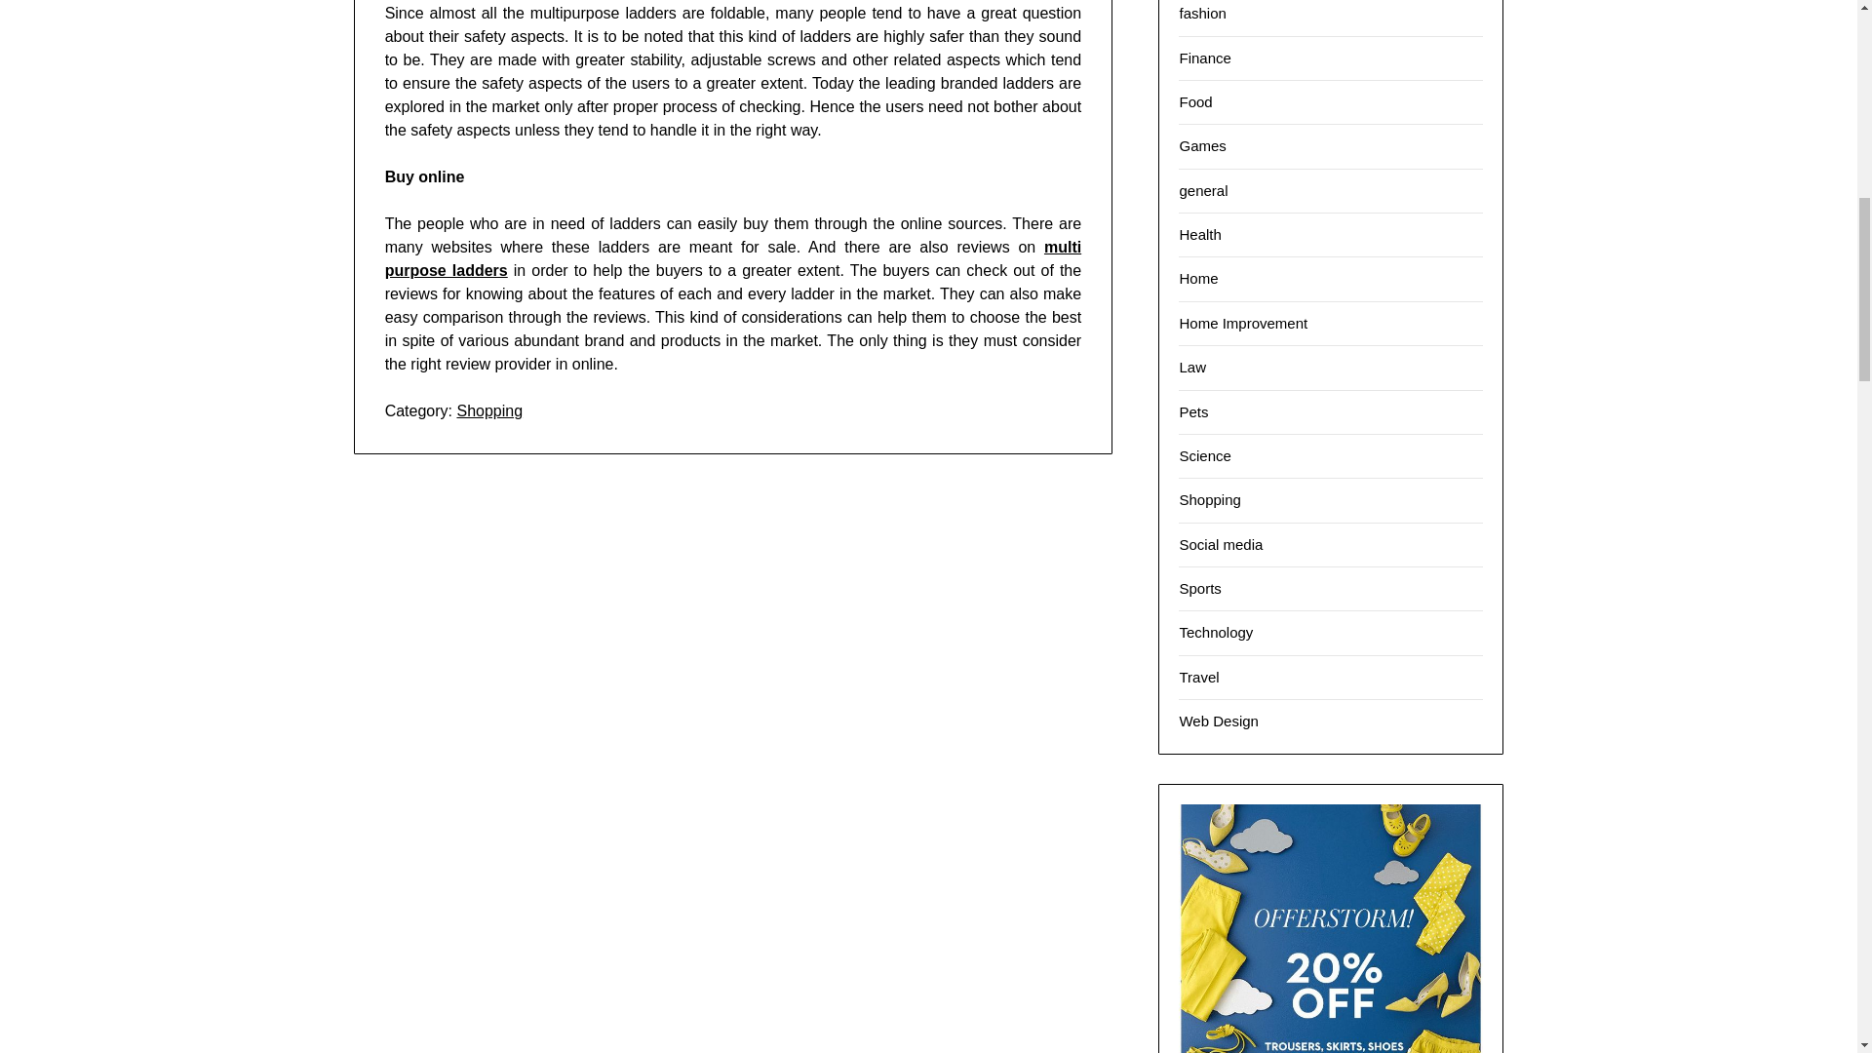 The image size is (1872, 1053). What do you see at coordinates (1209, 499) in the screenshot?
I see `Shopping` at bounding box center [1209, 499].